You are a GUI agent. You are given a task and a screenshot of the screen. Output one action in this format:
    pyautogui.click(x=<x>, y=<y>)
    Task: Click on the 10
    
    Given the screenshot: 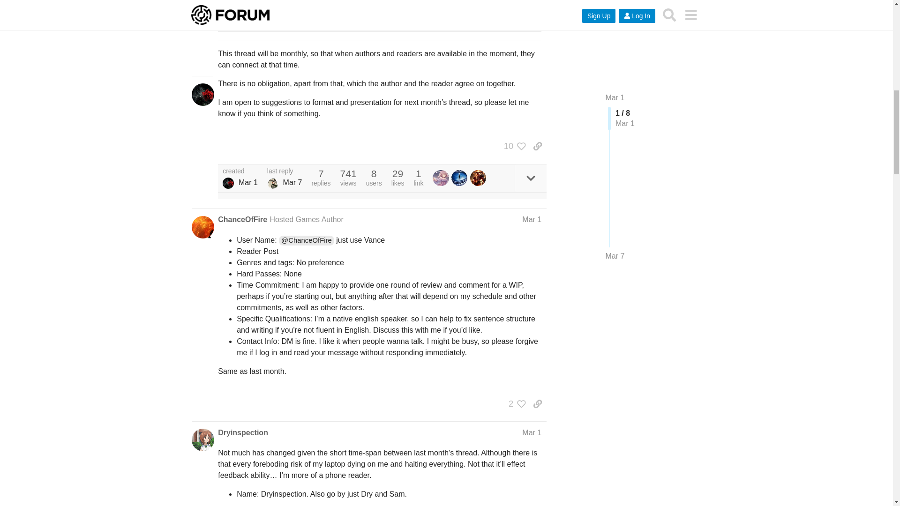 What is the action you would take?
    pyautogui.click(x=512, y=146)
    